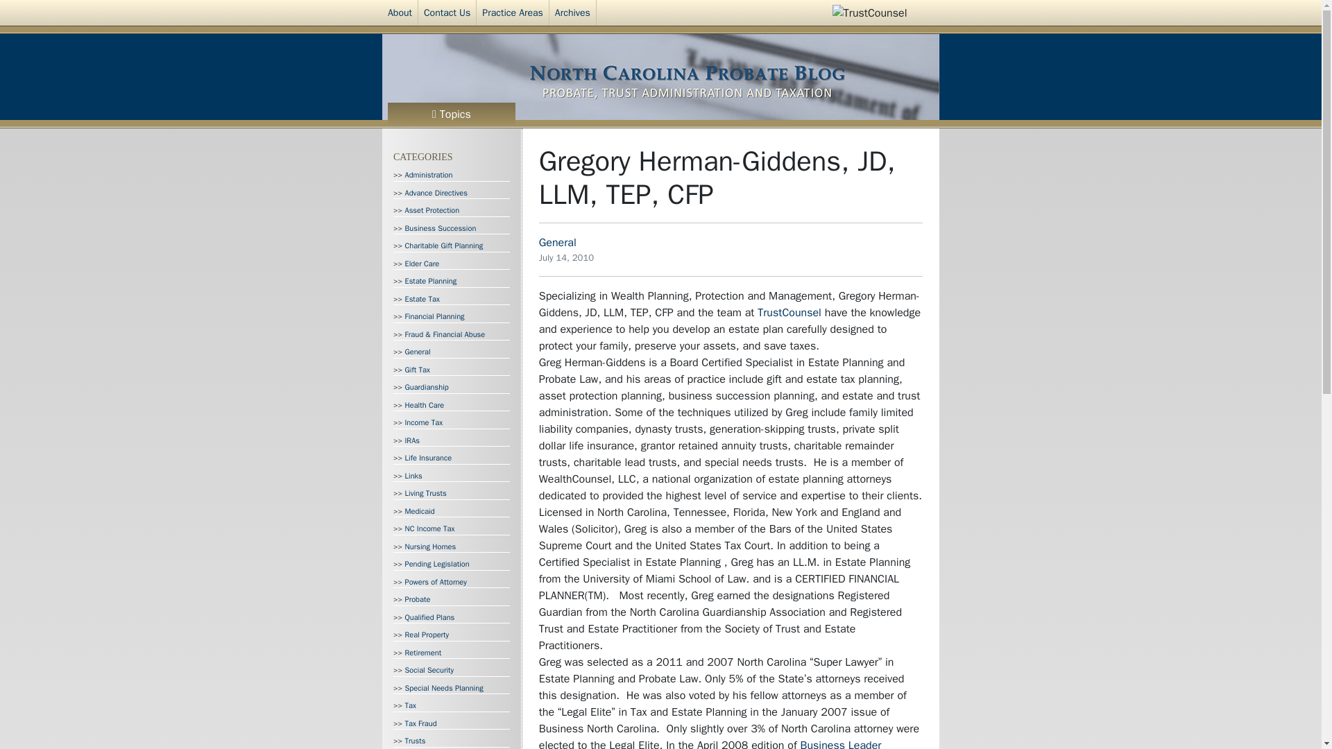 Image resolution: width=1332 pixels, height=749 pixels. I want to click on IRAs, so click(412, 440).